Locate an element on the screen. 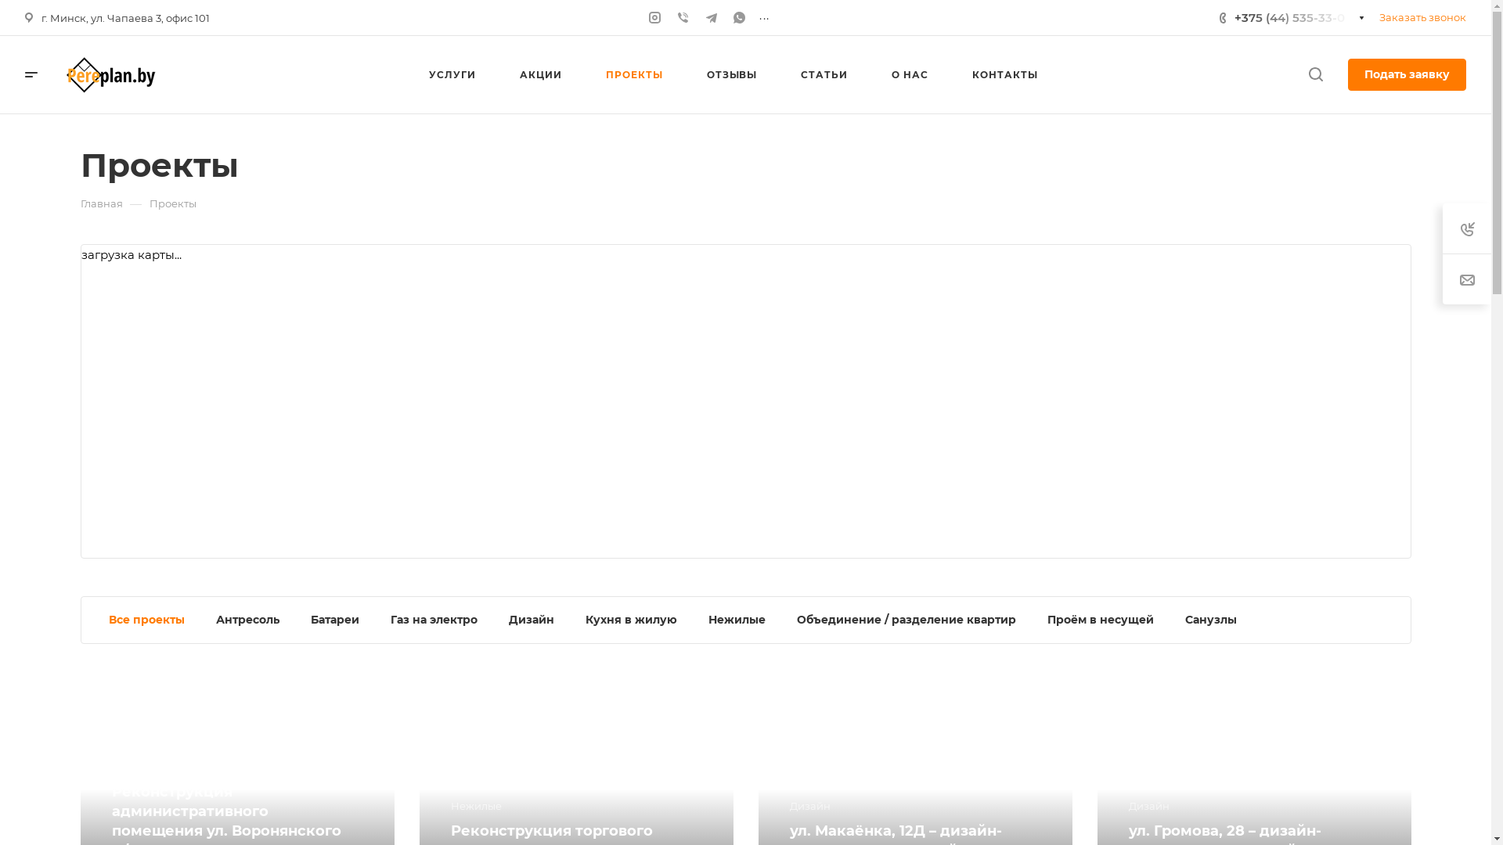 Image resolution: width=1503 pixels, height=845 pixels. Telegram is located at coordinates (712, 17).